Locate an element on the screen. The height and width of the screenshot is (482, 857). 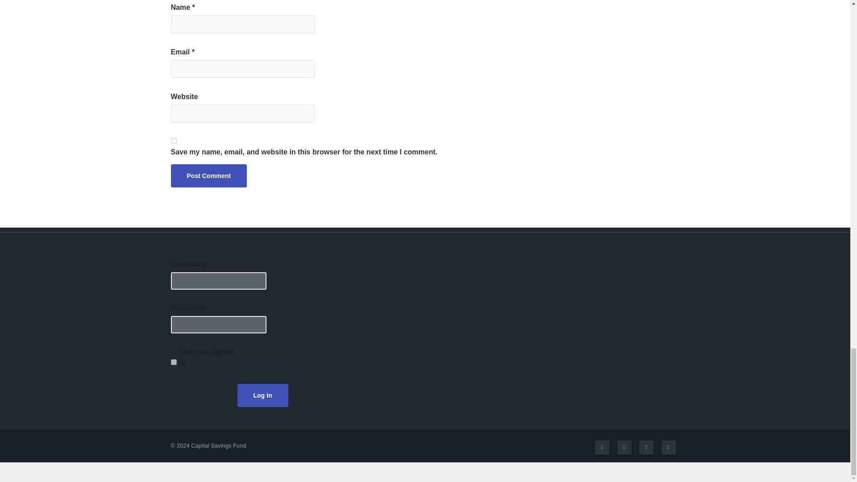
Post Comment is located at coordinates (208, 176).